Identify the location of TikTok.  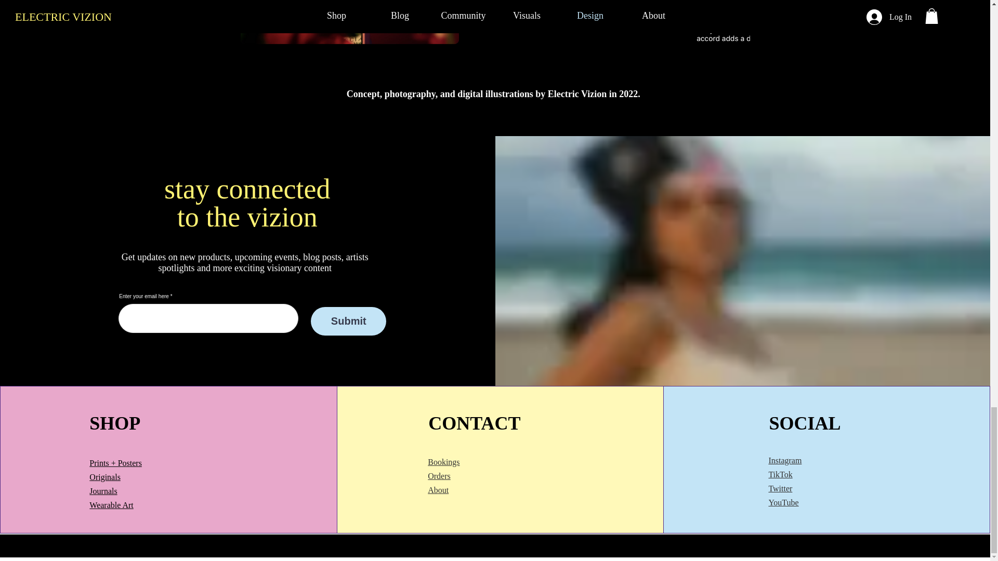
(780, 475).